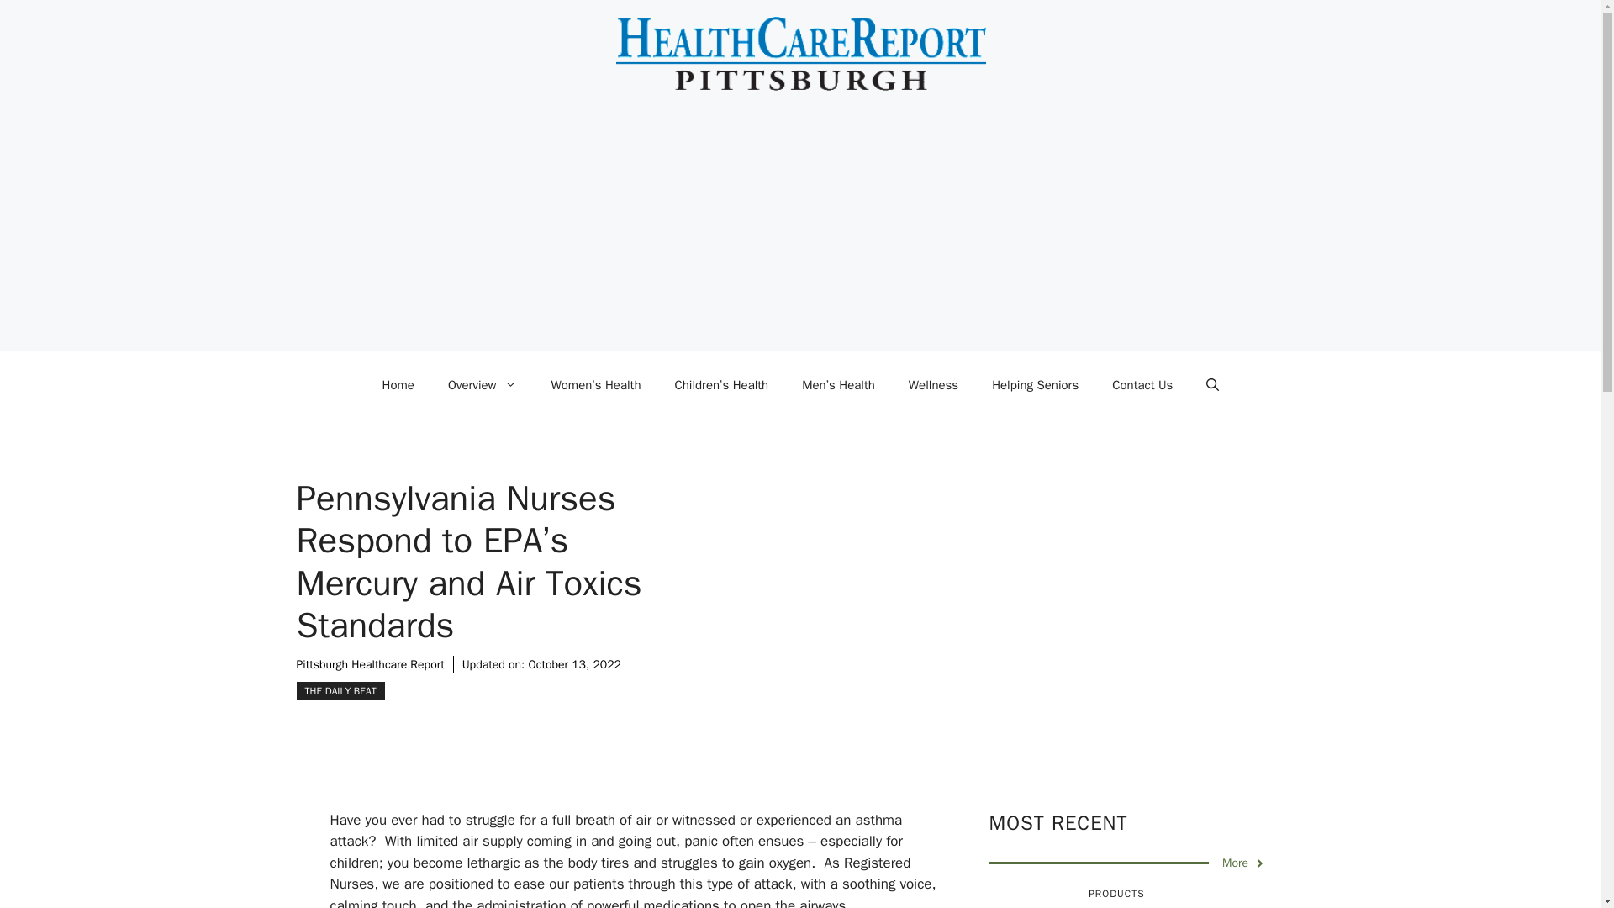 This screenshot has width=1614, height=908. What do you see at coordinates (1035, 385) in the screenshot?
I see `Helping Seniors` at bounding box center [1035, 385].